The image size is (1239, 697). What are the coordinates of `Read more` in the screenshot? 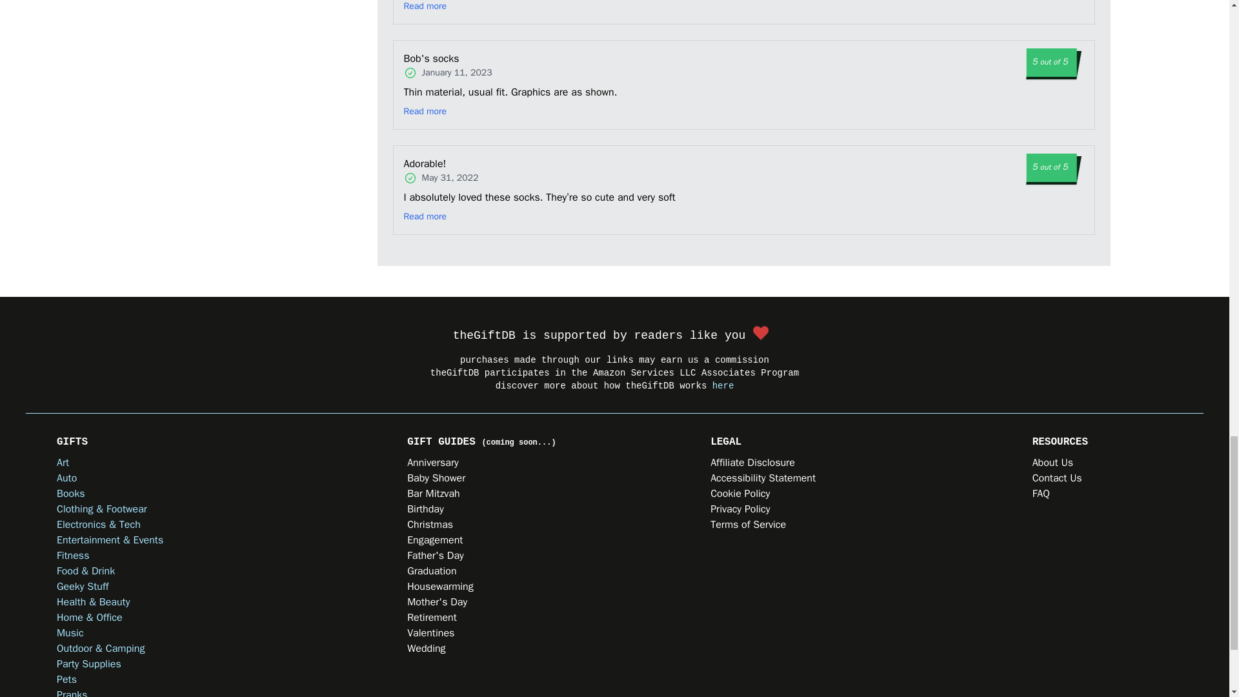 It's located at (425, 6).